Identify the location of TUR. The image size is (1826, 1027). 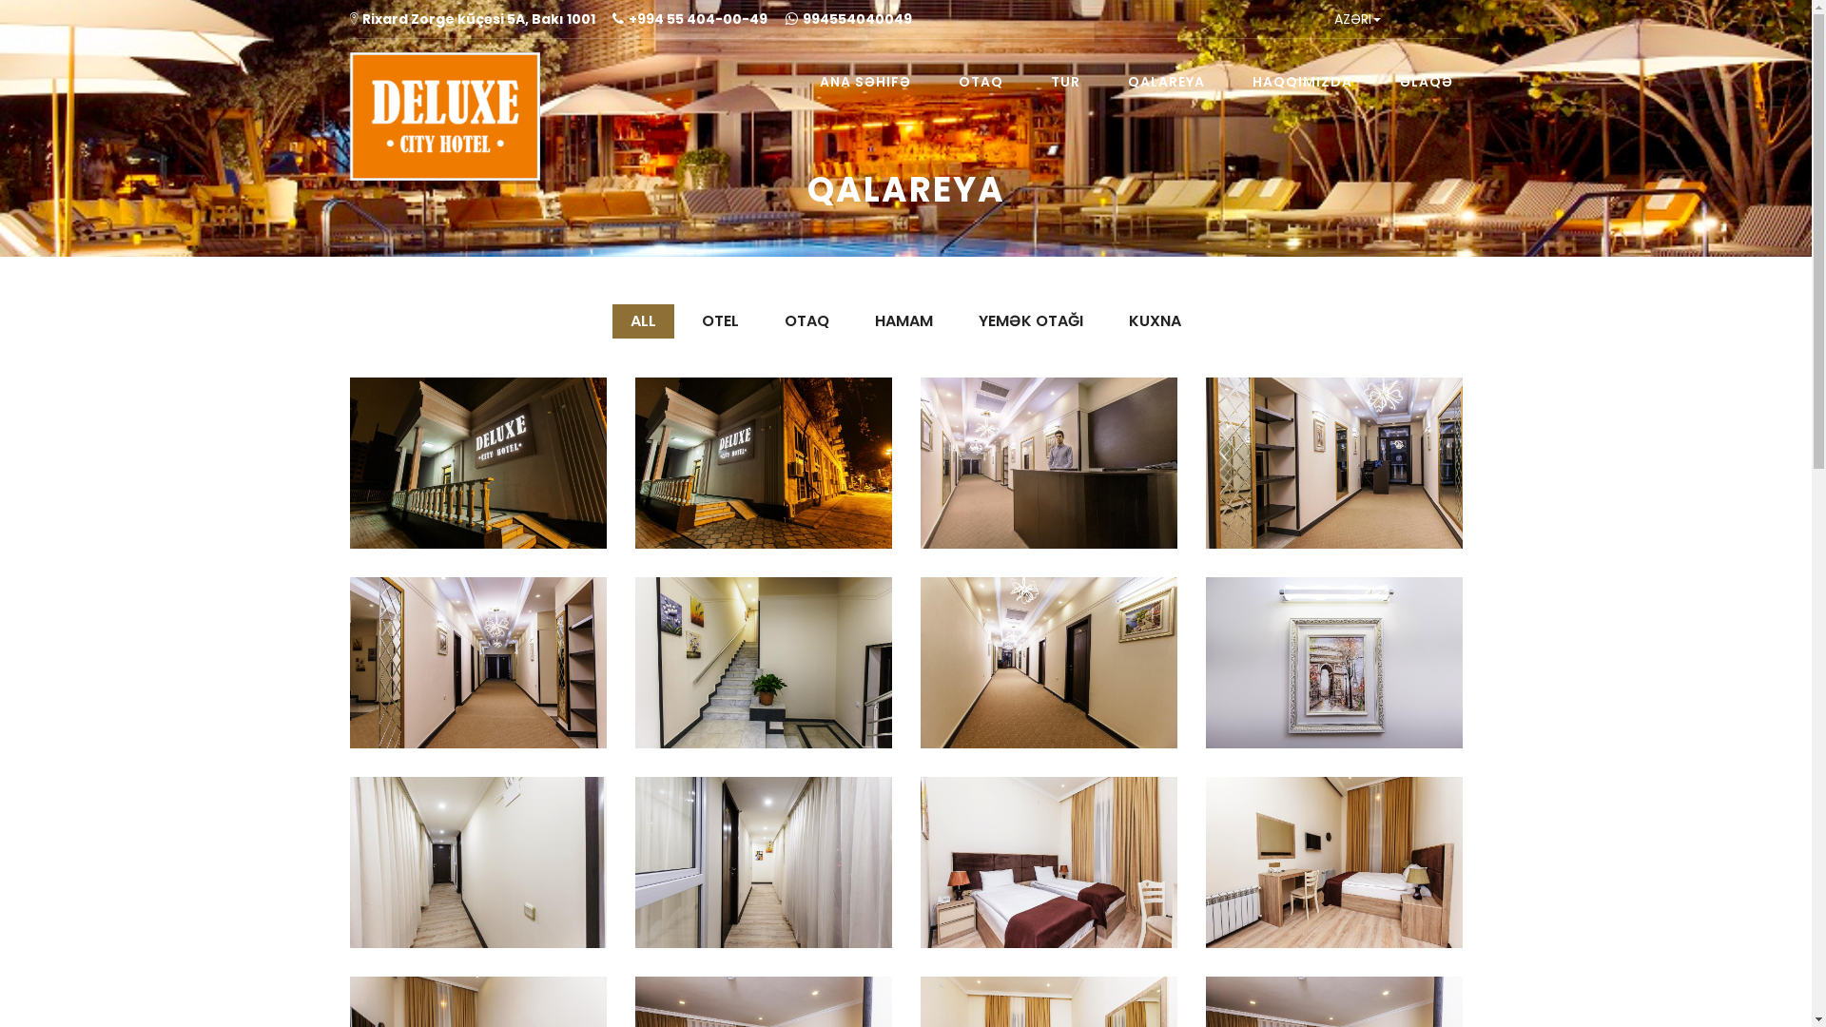
(1065, 82).